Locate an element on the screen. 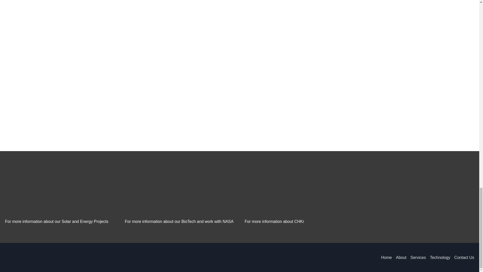  Technology is located at coordinates (438, 257).